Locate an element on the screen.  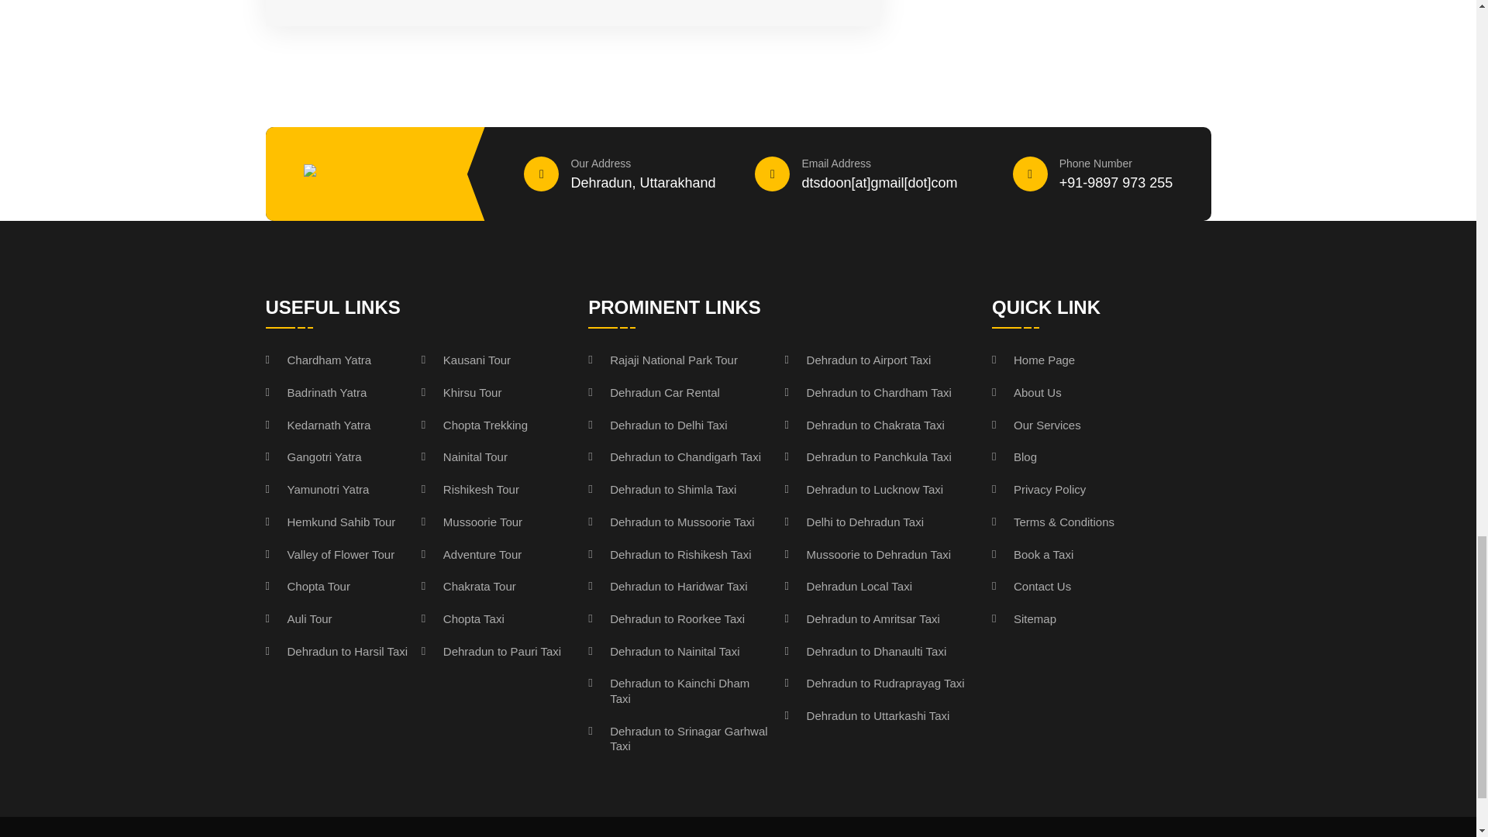
Yamunotri Yatra is located at coordinates (316, 490).